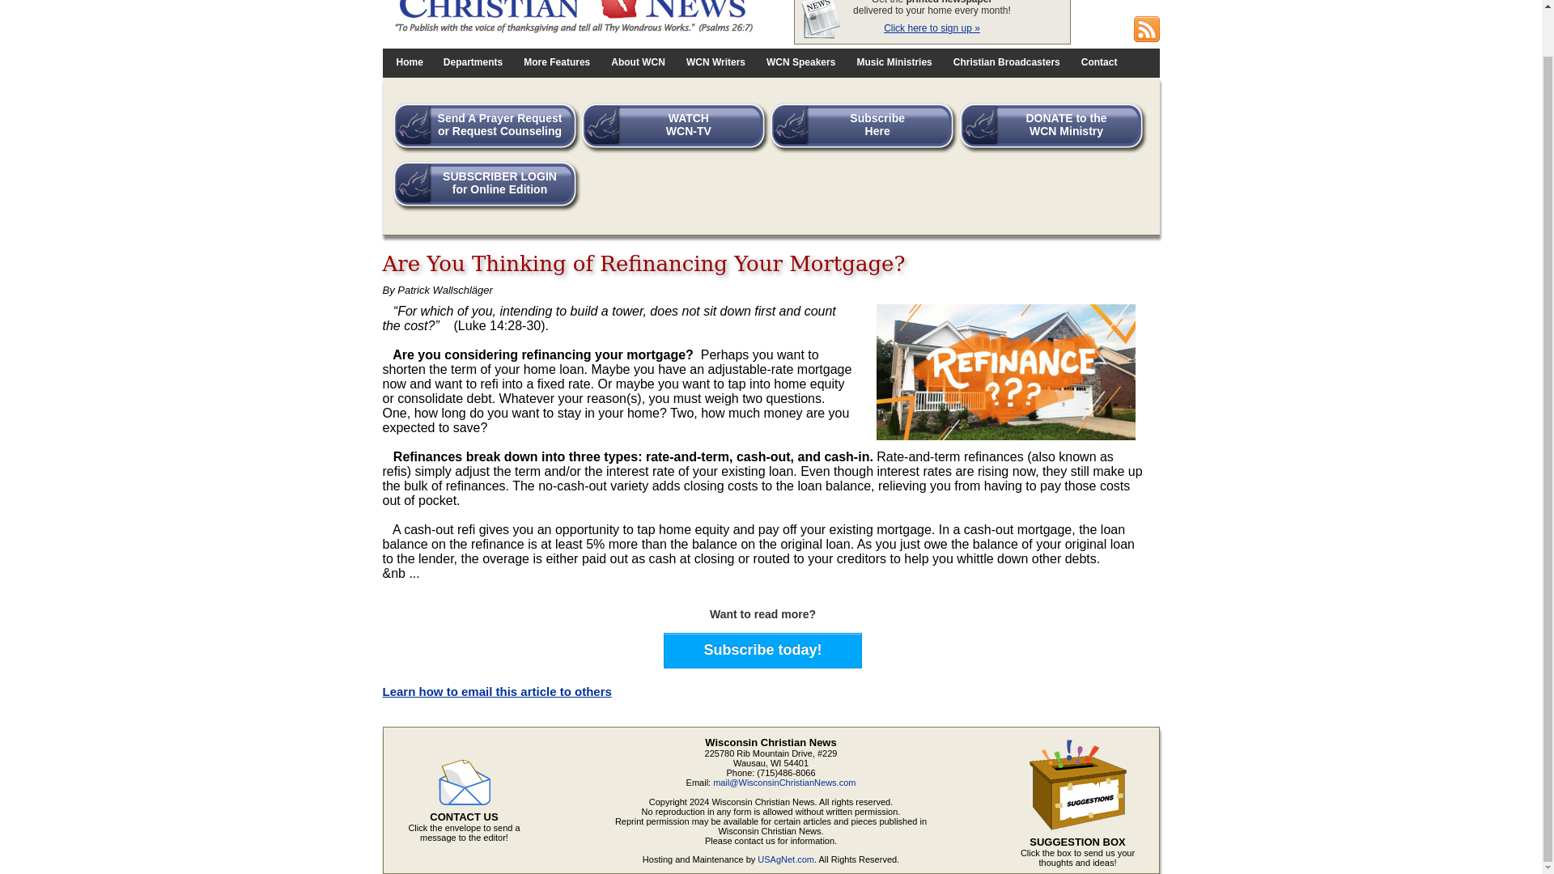  What do you see at coordinates (1099, 62) in the screenshot?
I see `Page` at bounding box center [1099, 62].